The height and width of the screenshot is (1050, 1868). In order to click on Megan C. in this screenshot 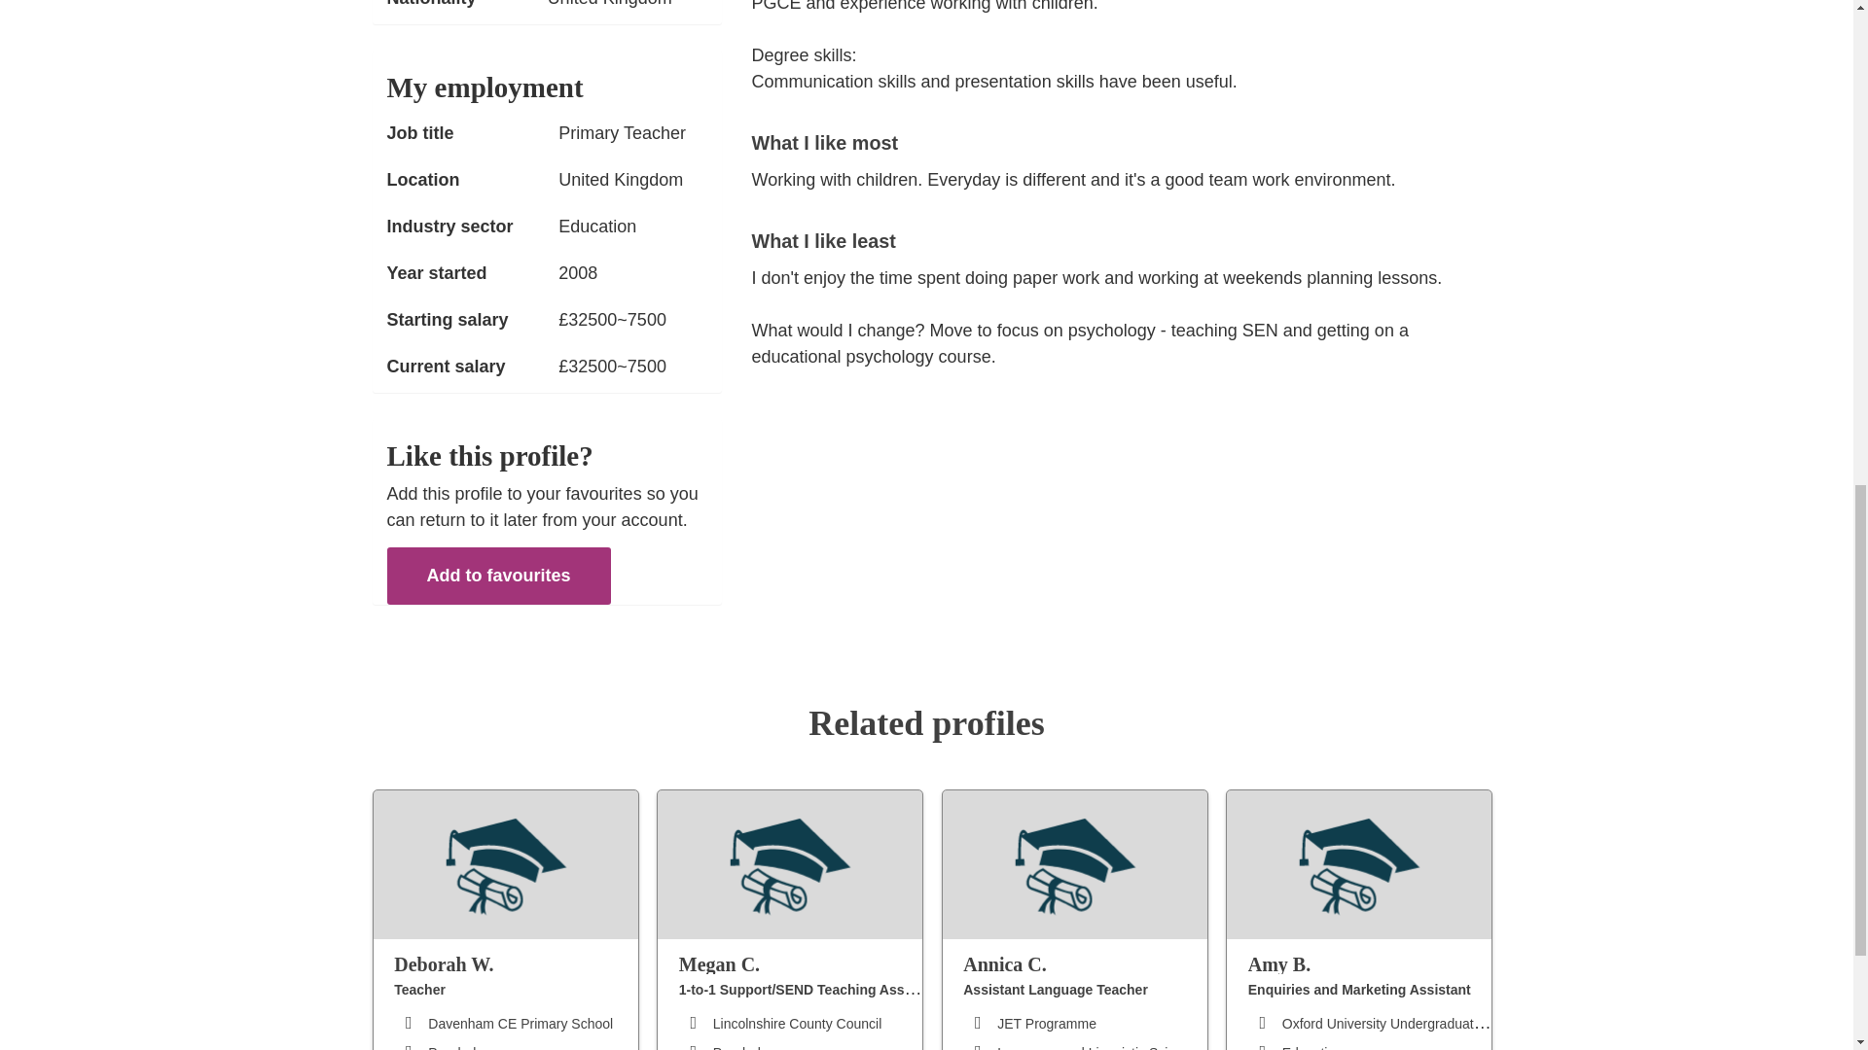, I will do `click(801, 962)`.